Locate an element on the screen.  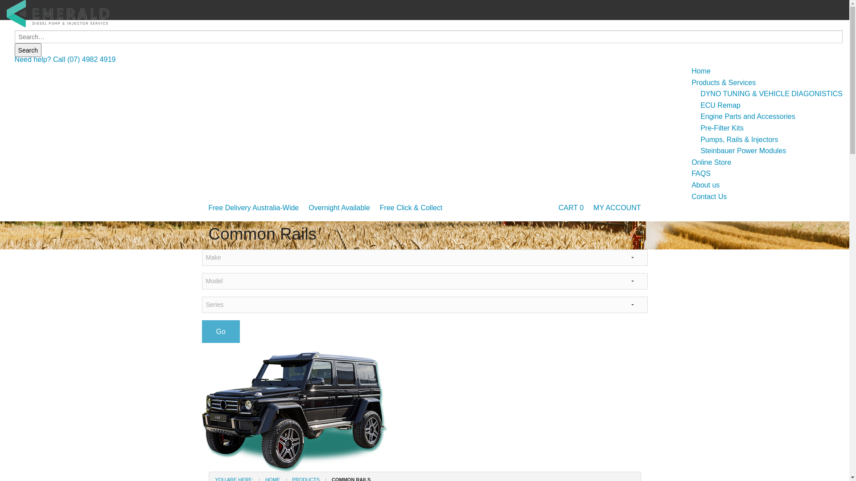
Pumps, Rails & Injectors is located at coordinates (739, 140).